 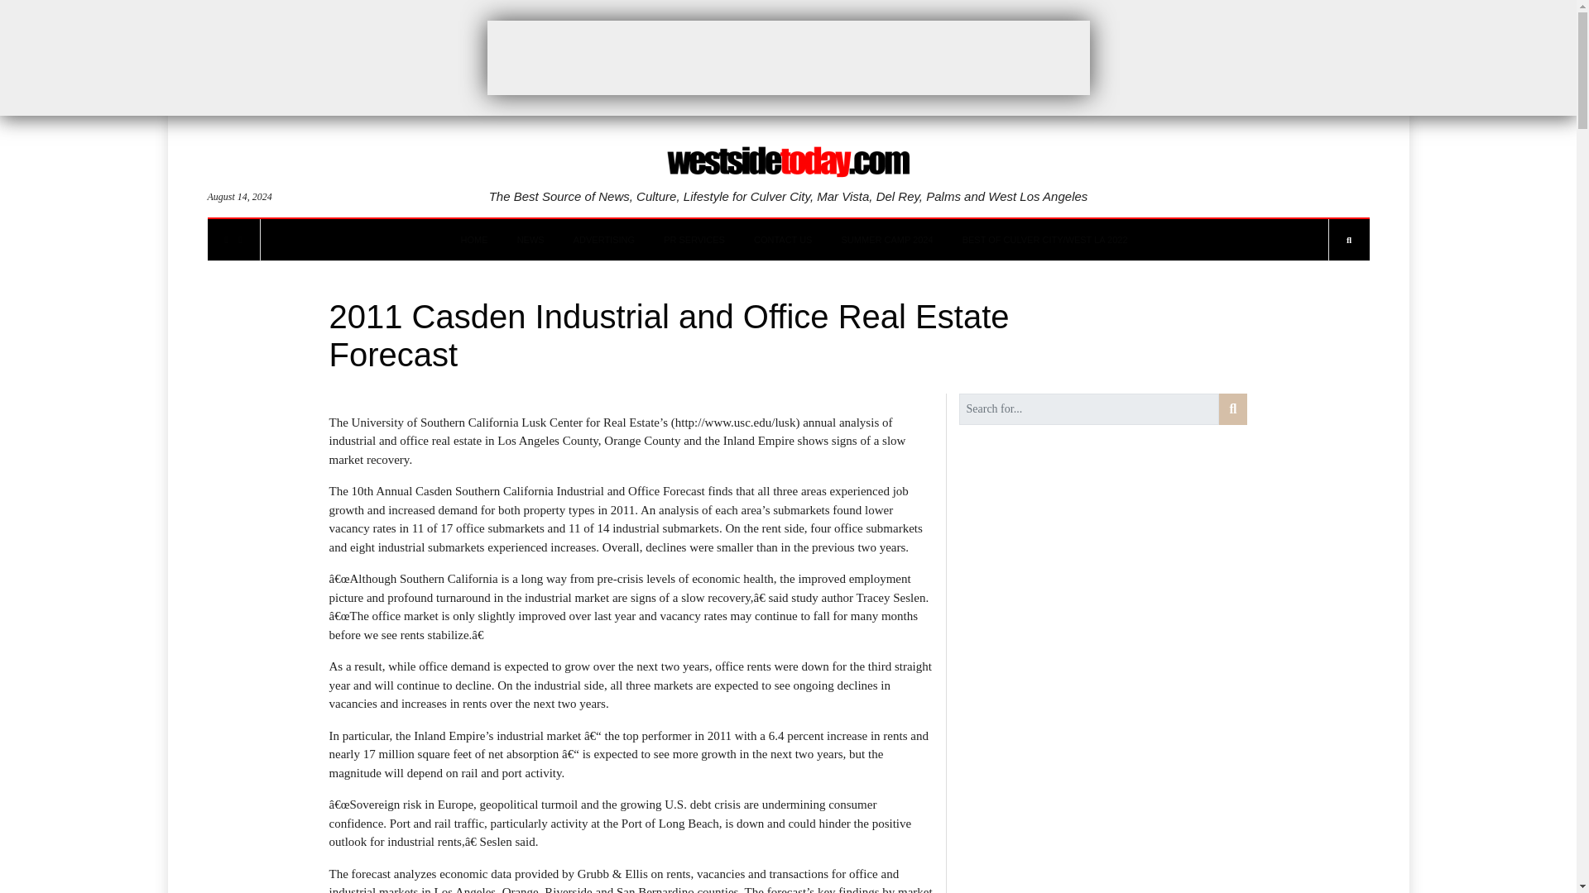 I want to click on ADVERTISING, so click(x=604, y=240).